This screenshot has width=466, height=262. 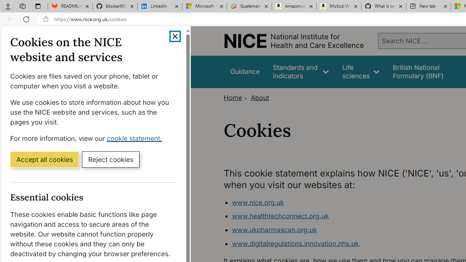 What do you see at coordinates (295, 243) in the screenshot?
I see `www.digitalregulations.innovation.nhs.uk` at bounding box center [295, 243].